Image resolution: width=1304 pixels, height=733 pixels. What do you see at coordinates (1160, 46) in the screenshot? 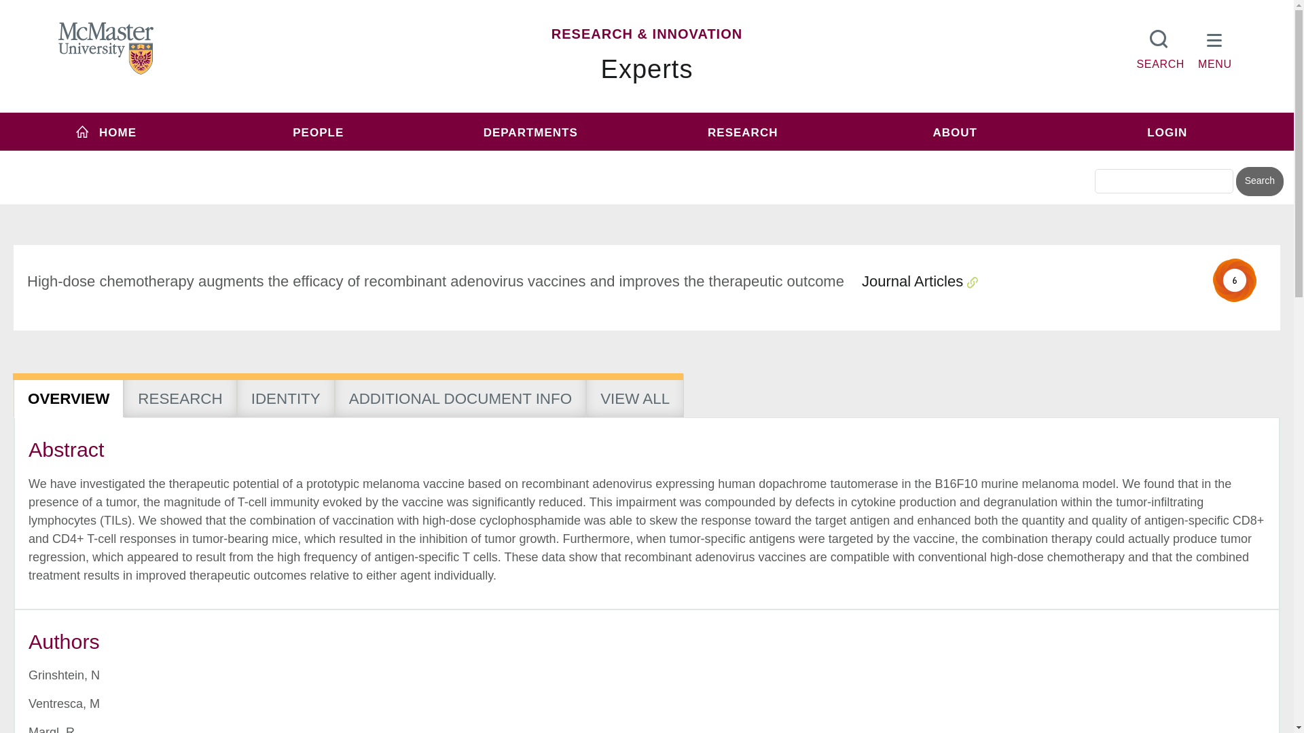
I see `SEARCH` at bounding box center [1160, 46].